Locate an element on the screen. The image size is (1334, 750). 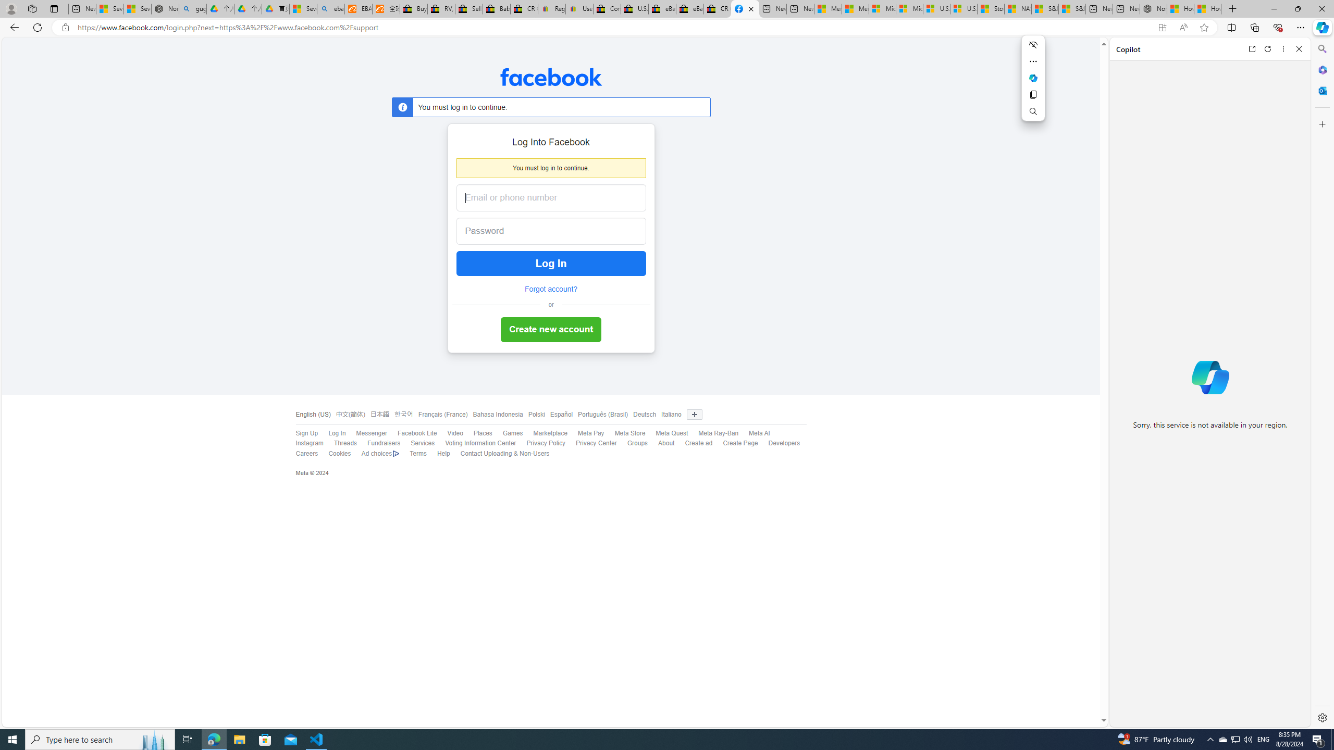
Facebook is located at coordinates (550, 77).